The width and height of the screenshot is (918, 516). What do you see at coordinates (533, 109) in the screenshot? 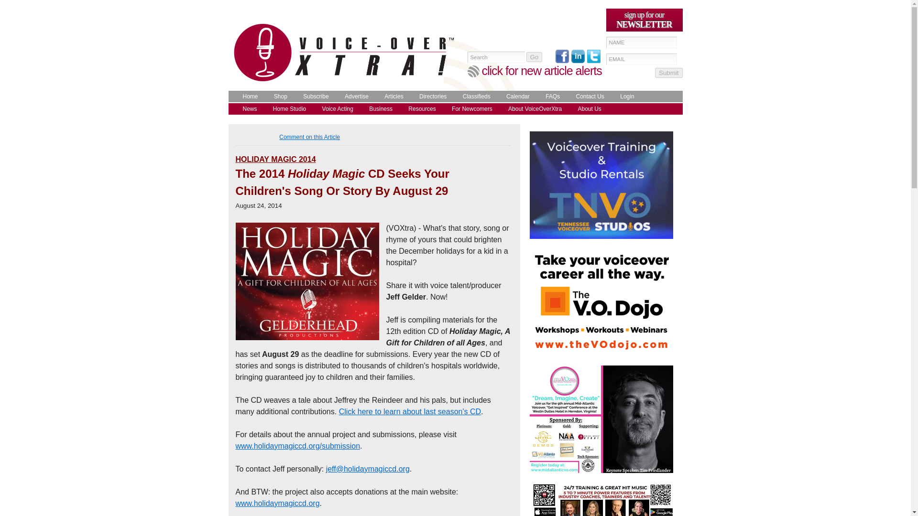
I see `About VoiceOverXtra` at bounding box center [533, 109].